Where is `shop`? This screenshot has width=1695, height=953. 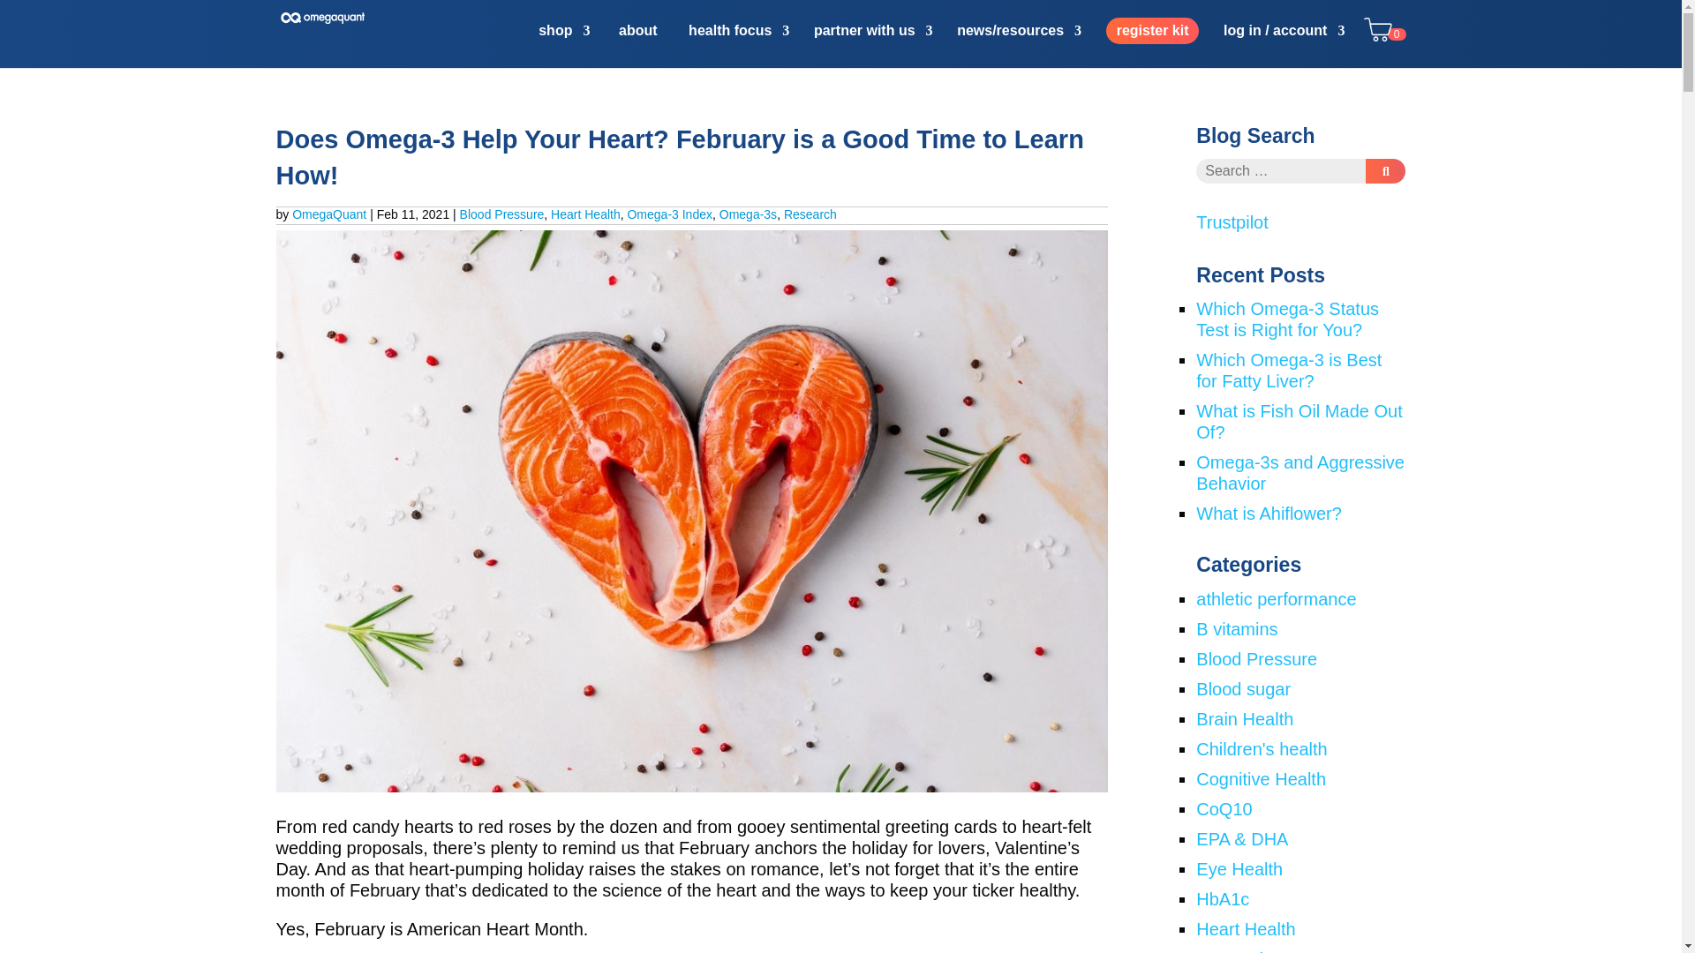
shop is located at coordinates (564, 44).